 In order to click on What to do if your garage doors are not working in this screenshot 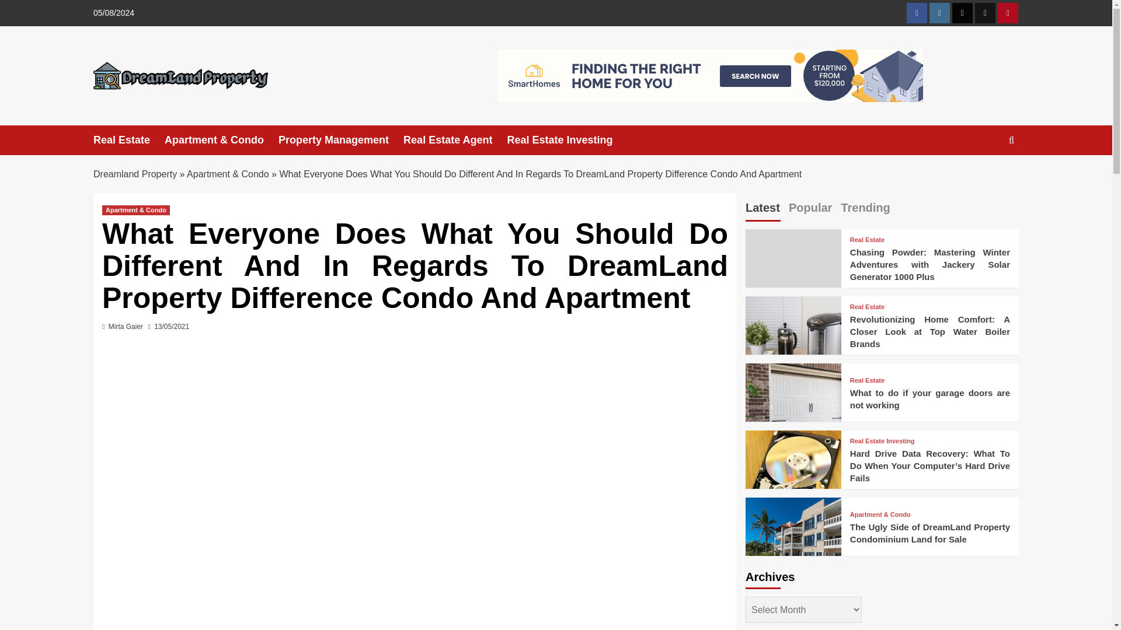, I will do `click(793, 411)`.